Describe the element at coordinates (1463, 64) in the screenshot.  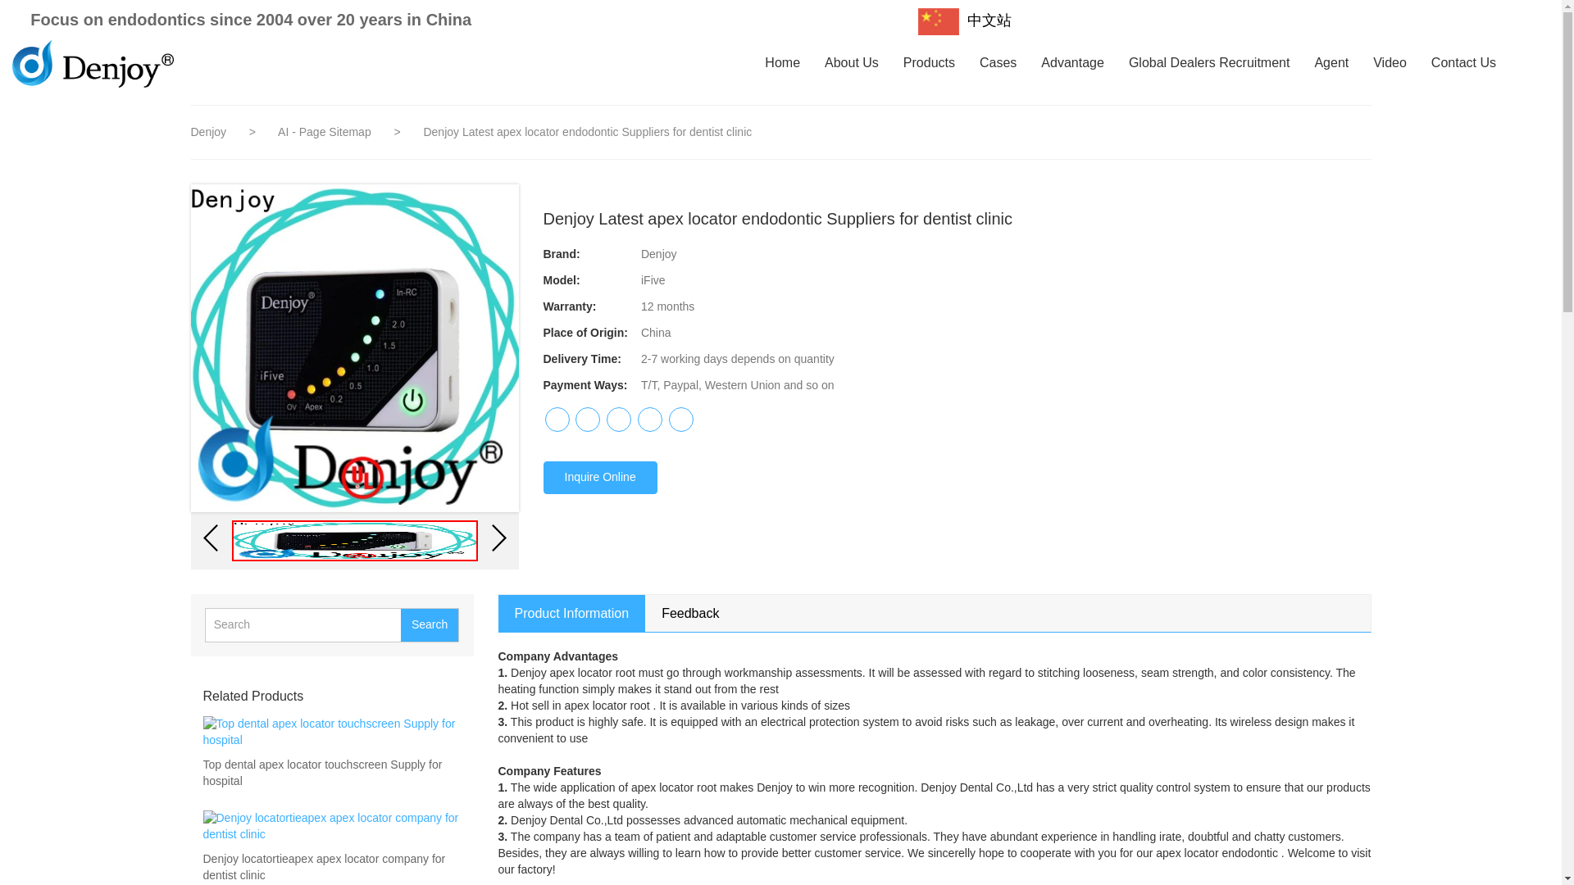
I see `Contact Us` at that location.